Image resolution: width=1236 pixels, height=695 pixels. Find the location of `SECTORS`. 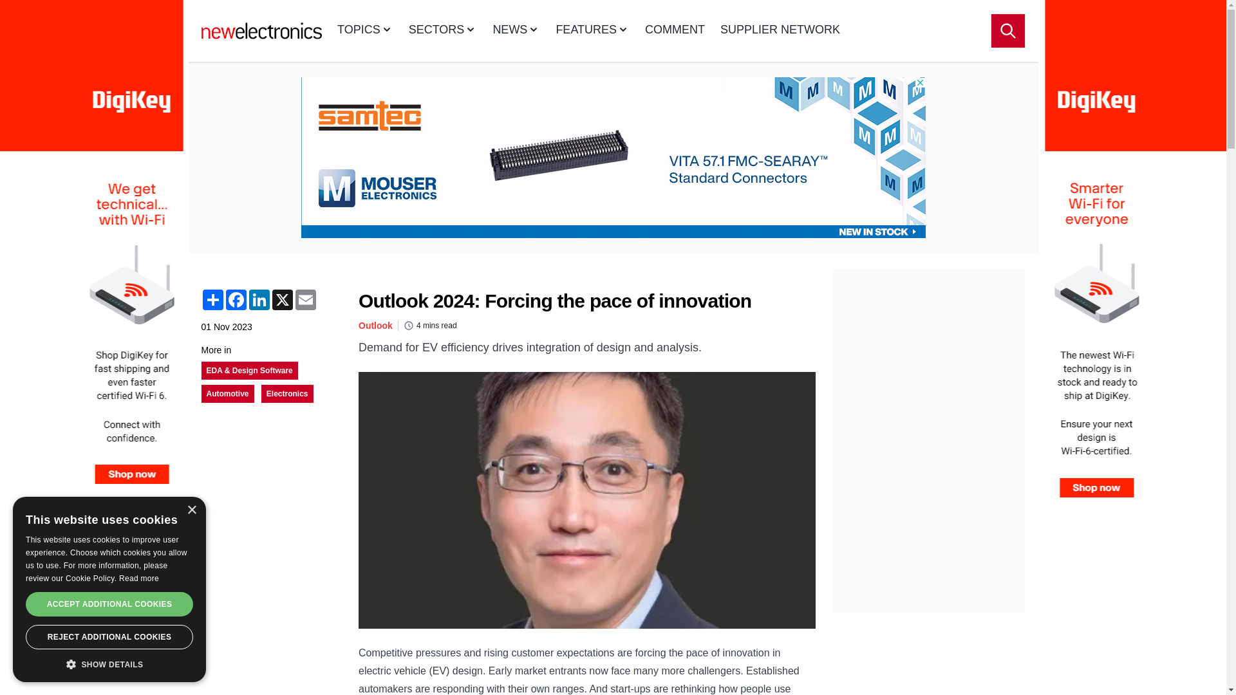

SECTORS is located at coordinates (443, 31).